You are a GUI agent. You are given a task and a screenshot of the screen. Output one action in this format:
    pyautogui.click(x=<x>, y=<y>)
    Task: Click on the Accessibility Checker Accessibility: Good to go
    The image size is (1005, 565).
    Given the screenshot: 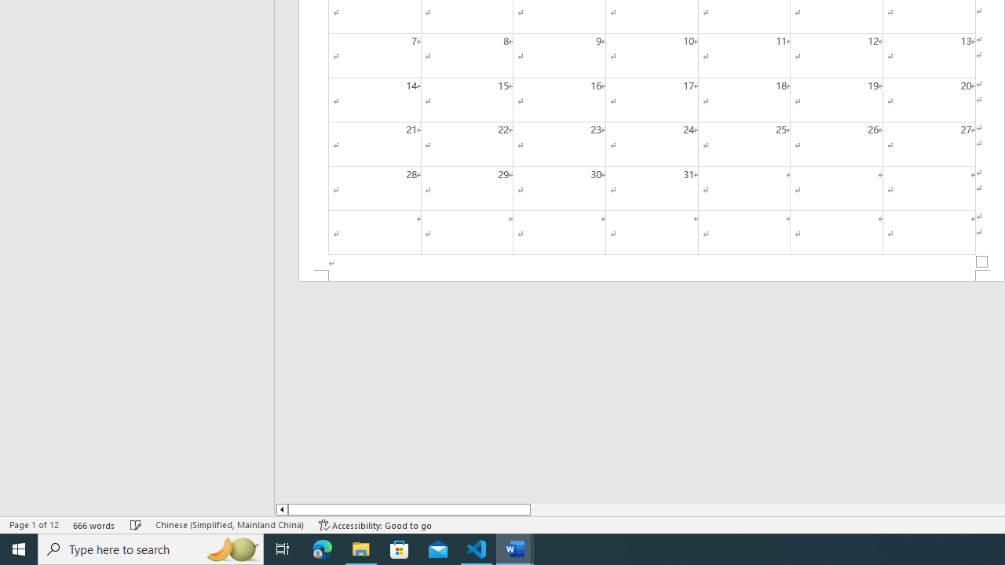 What is the action you would take?
    pyautogui.click(x=375, y=524)
    